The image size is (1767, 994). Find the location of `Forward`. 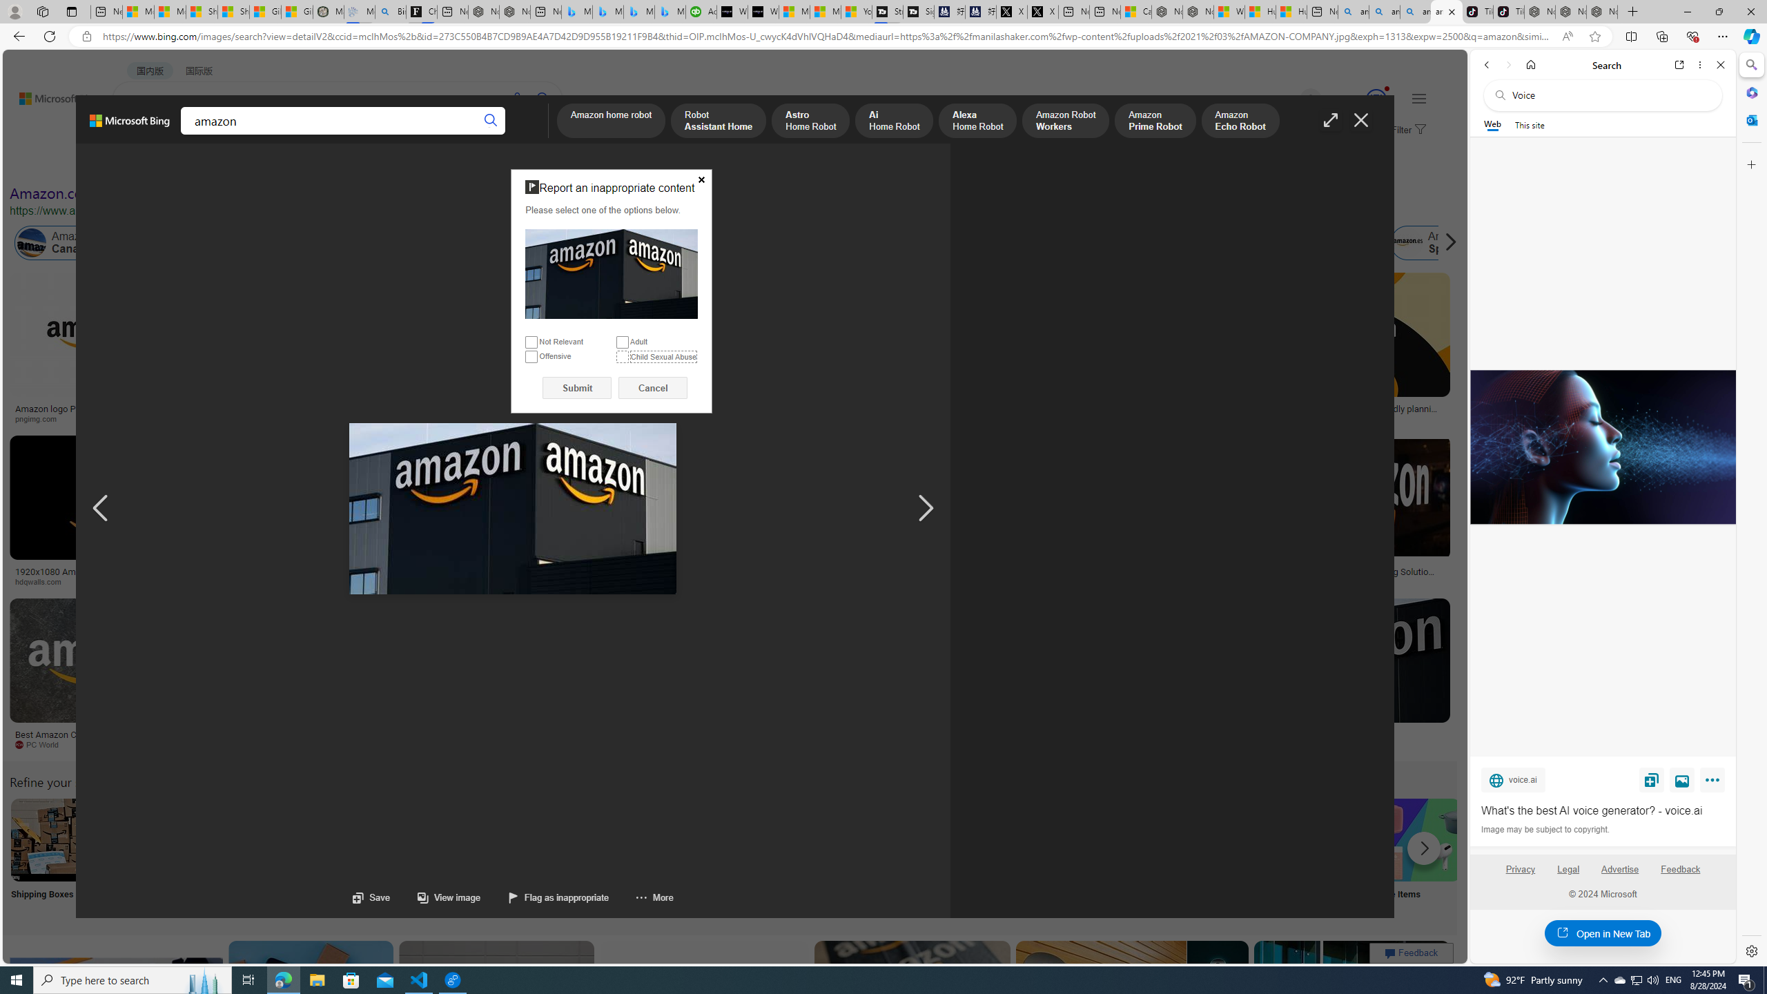

Forward is located at coordinates (1507, 65).